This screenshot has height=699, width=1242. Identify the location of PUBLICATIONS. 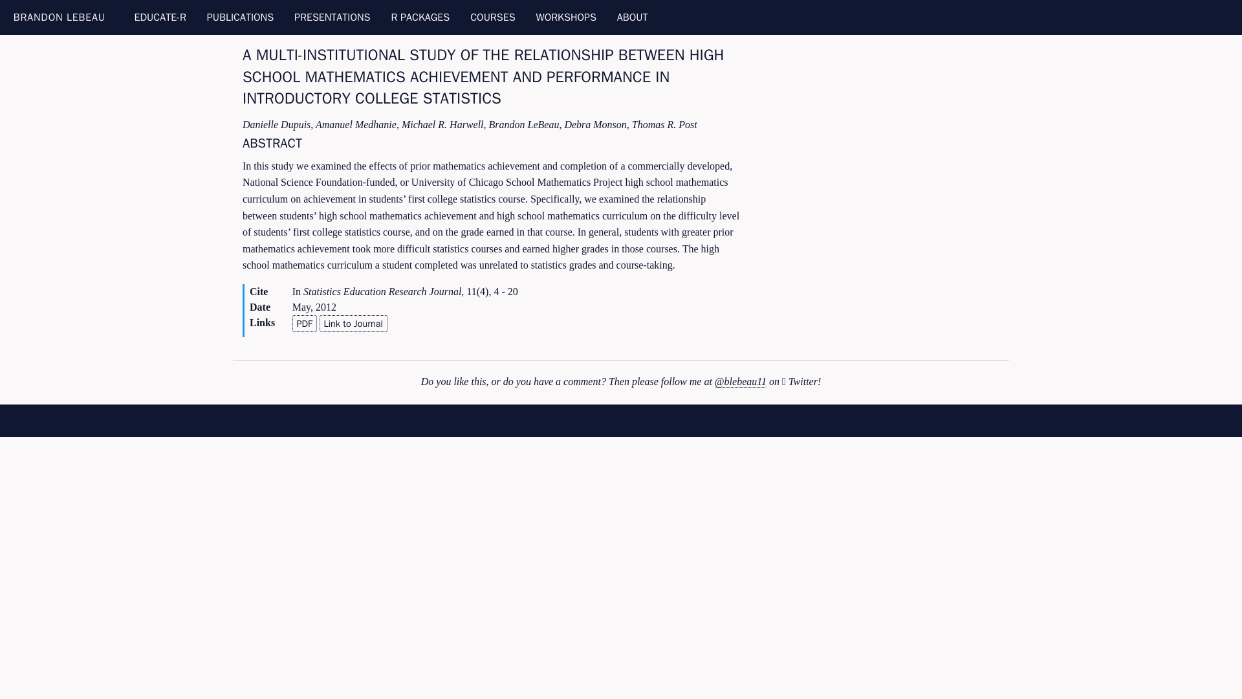
(240, 17).